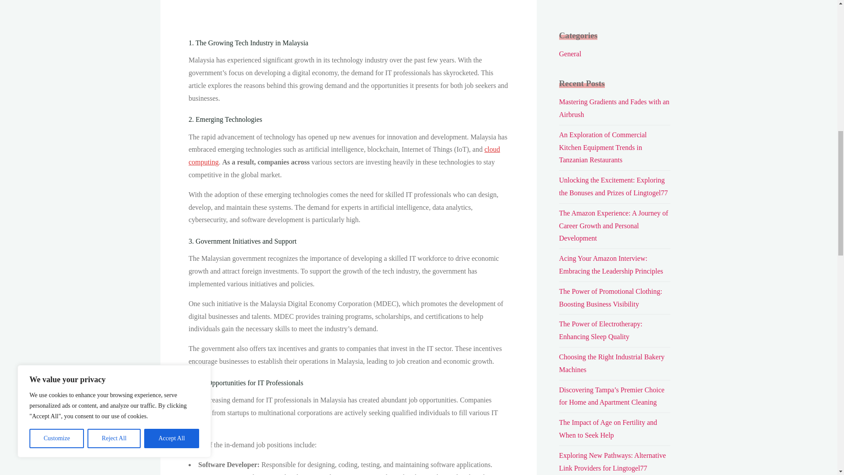 Image resolution: width=844 pixels, height=475 pixels. I want to click on Mastering Gradients and Fades with an Airbrush, so click(614, 108).